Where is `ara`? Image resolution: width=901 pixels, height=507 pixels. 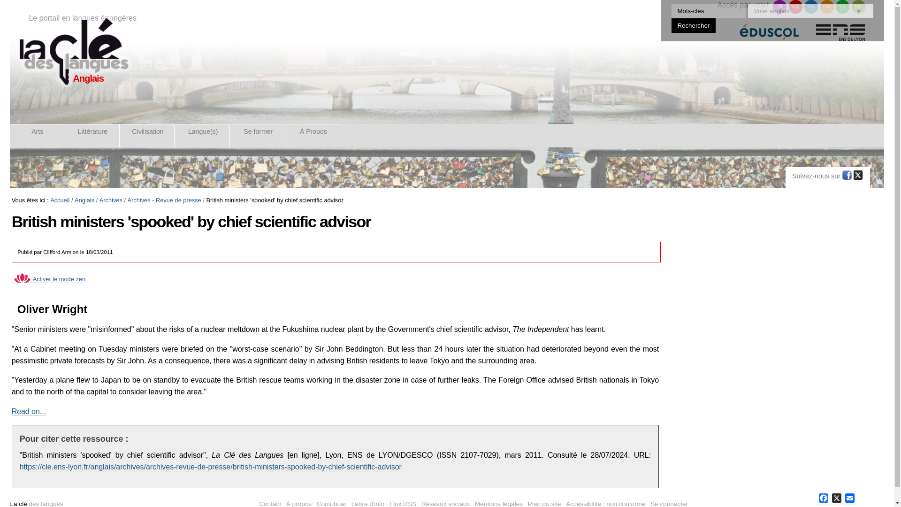 ara is located at coordinates (811, 7).